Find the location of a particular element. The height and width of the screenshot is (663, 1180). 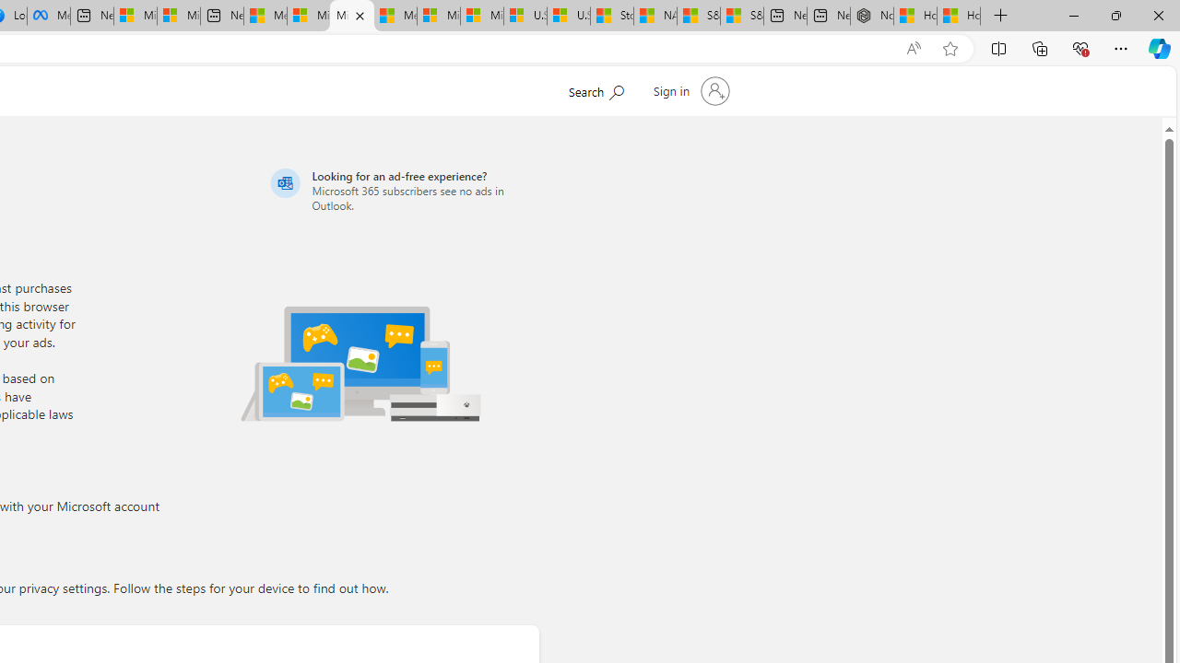

Meta Store is located at coordinates (48, 17).